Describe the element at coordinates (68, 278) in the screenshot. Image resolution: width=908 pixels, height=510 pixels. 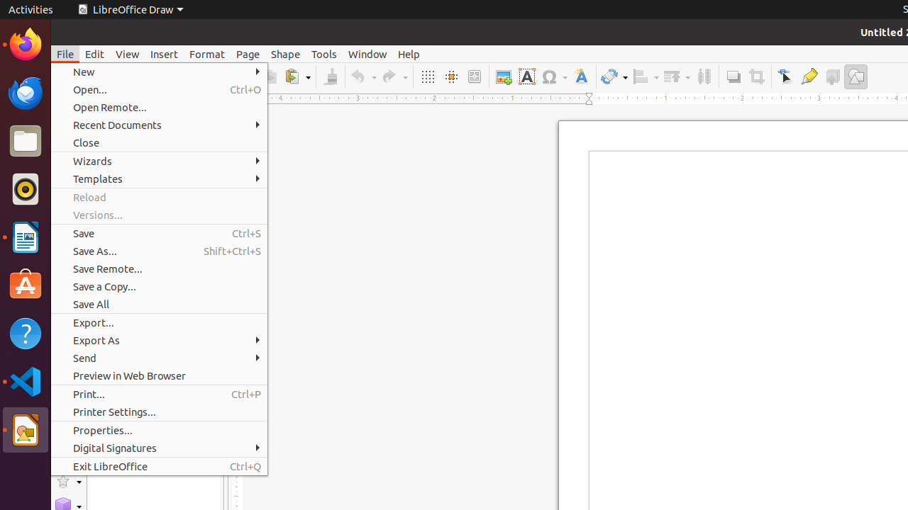
I see `Lines and Arrows` at that location.